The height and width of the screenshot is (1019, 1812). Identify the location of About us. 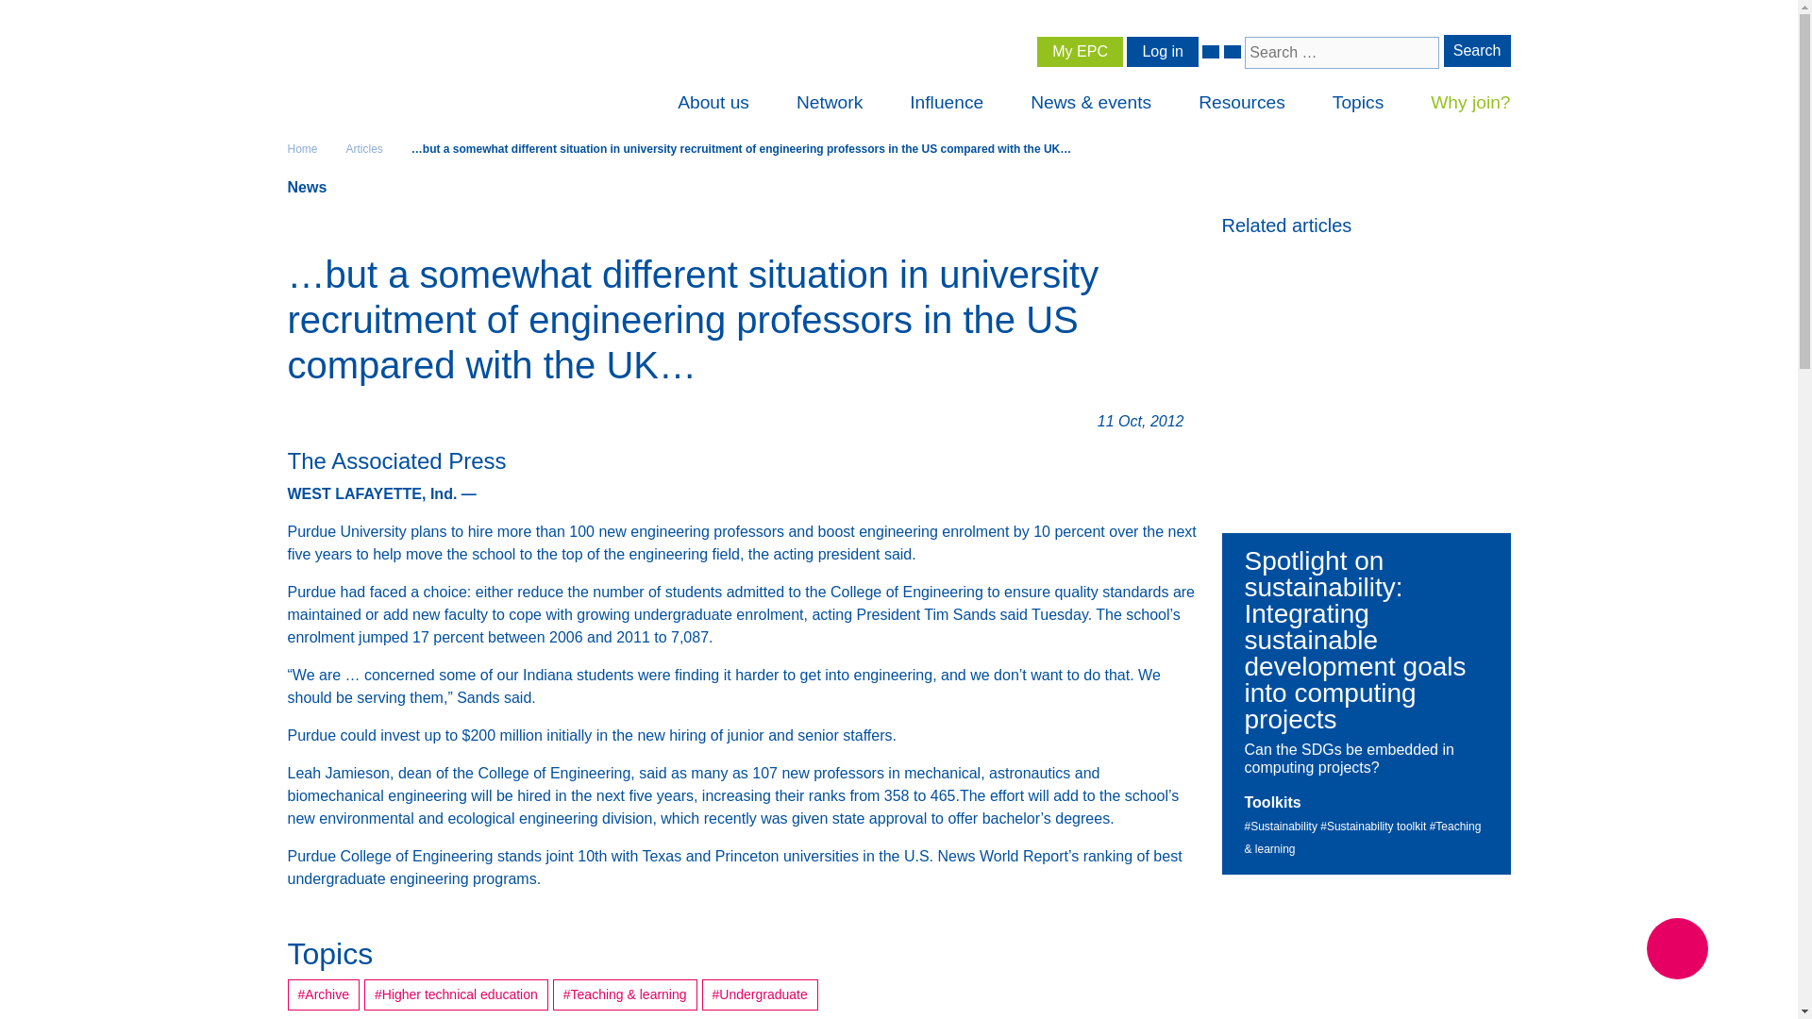
(713, 104).